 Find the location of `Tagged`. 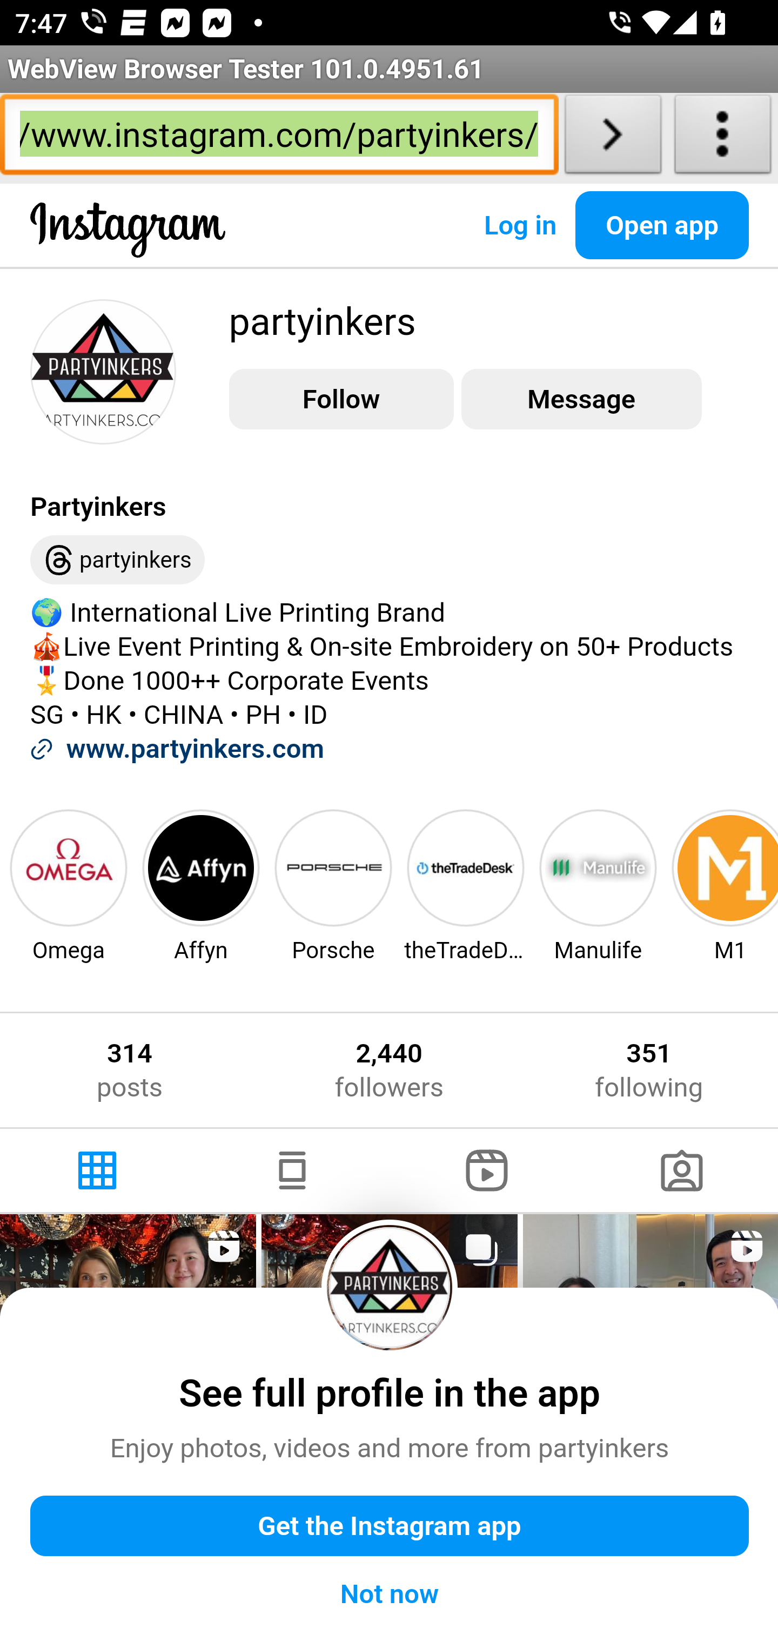

Tagged is located at coordinates (680, 1170).